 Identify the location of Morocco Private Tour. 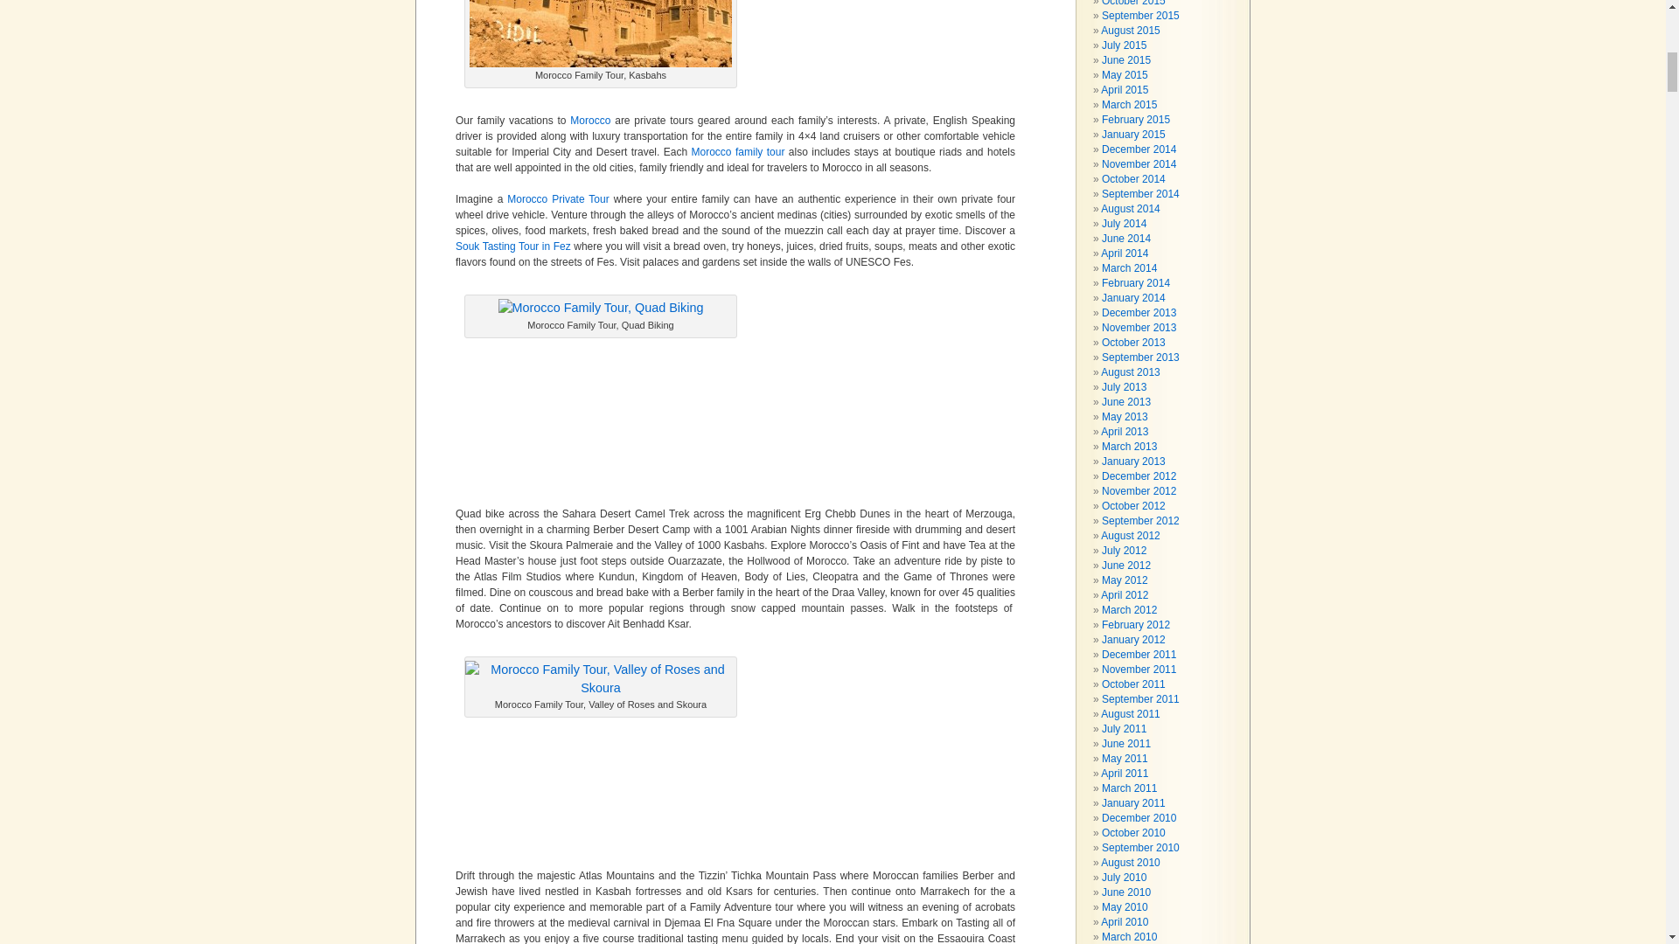
(557, 199).